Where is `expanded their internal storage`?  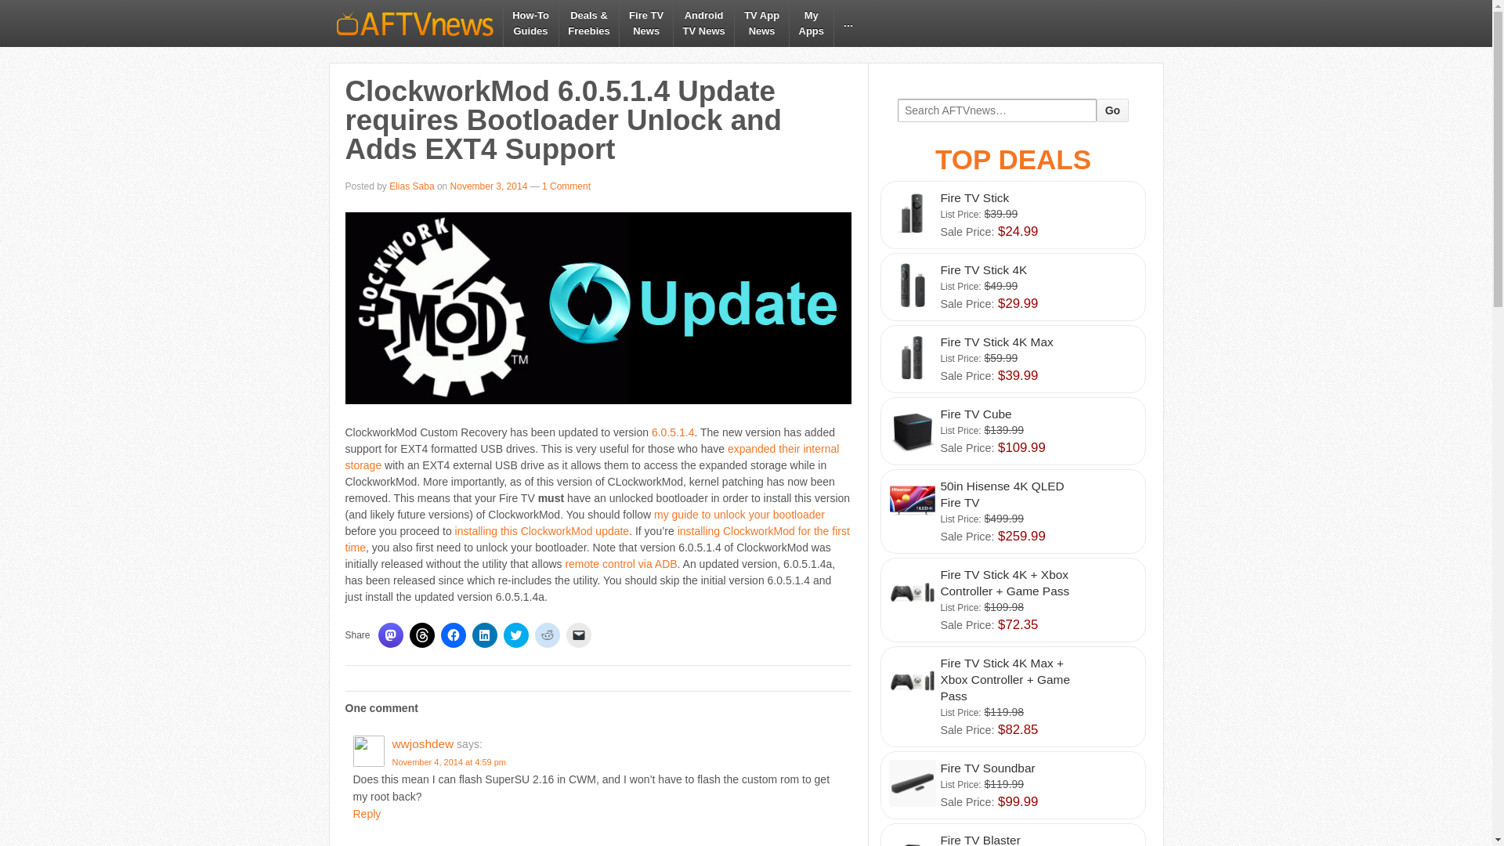 expanded their internal storage is located at coordinates (591, 456).